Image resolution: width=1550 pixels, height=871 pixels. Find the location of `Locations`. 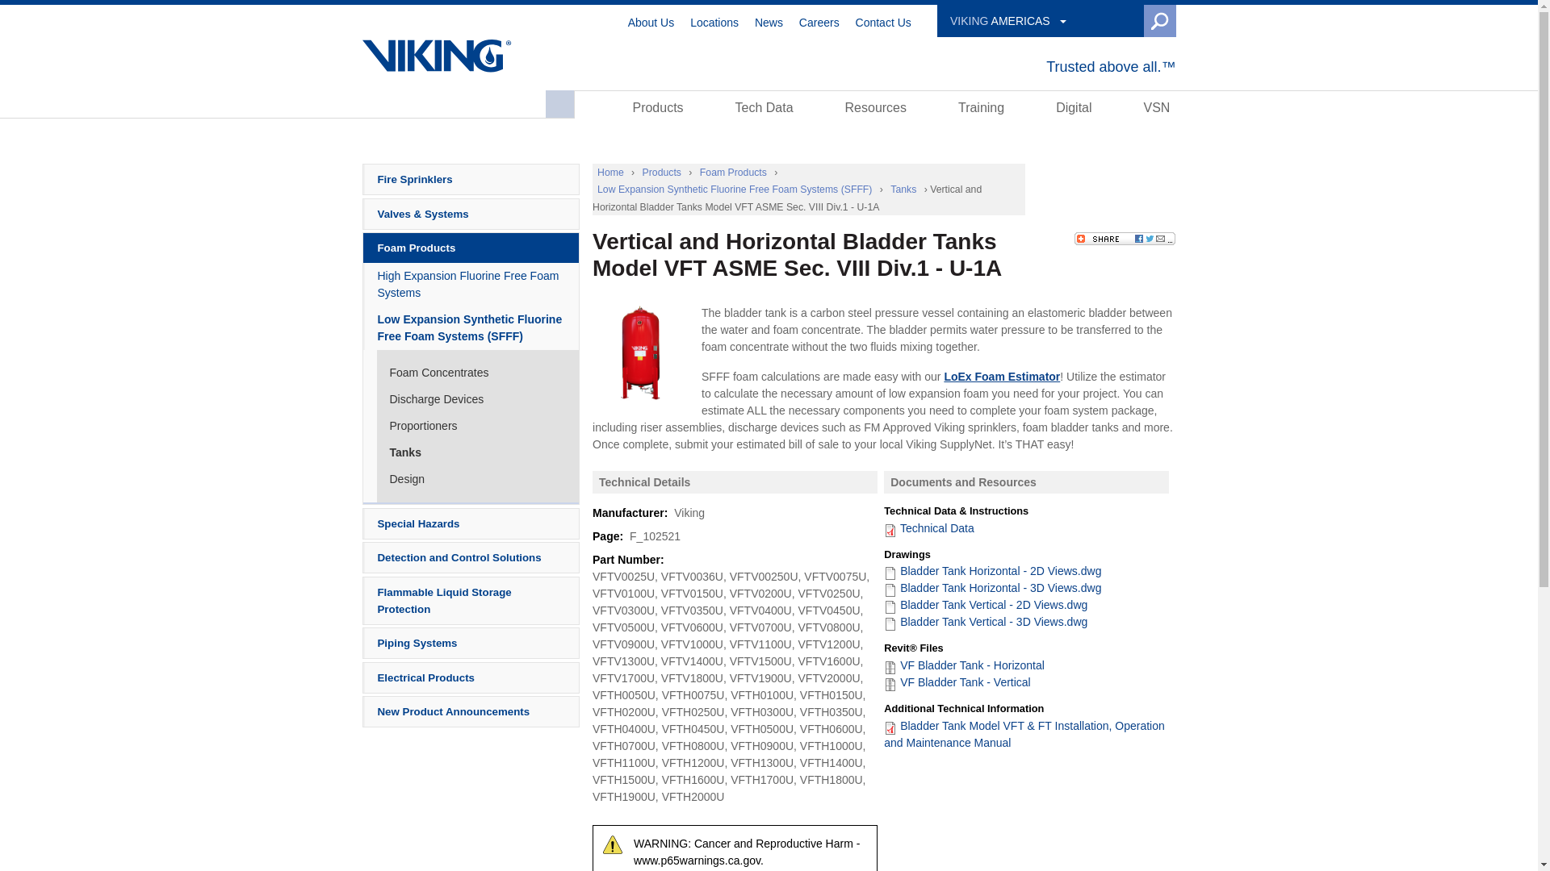

Locations is located at coordinates (714, 21).